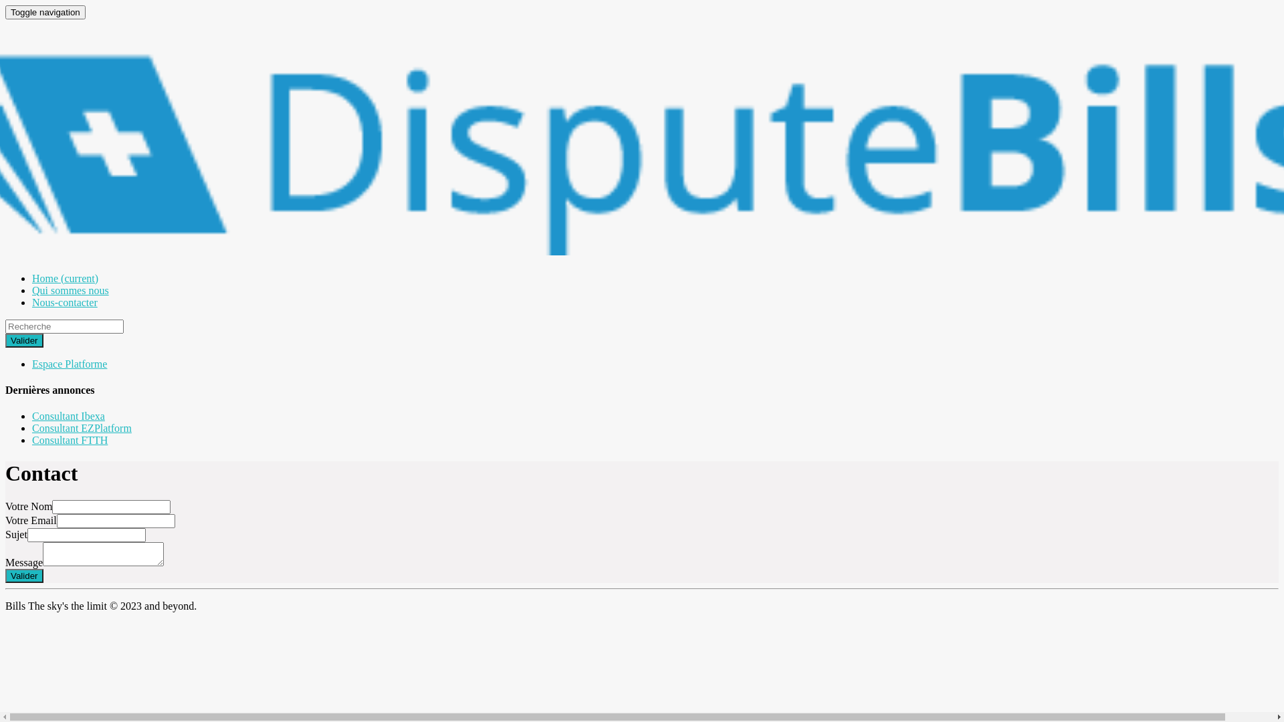 The image size is (1284, 722). What do you see at coordinates (66, 278) in the screenshot?
I see `Home (current)` at bounding box center [66, 278].